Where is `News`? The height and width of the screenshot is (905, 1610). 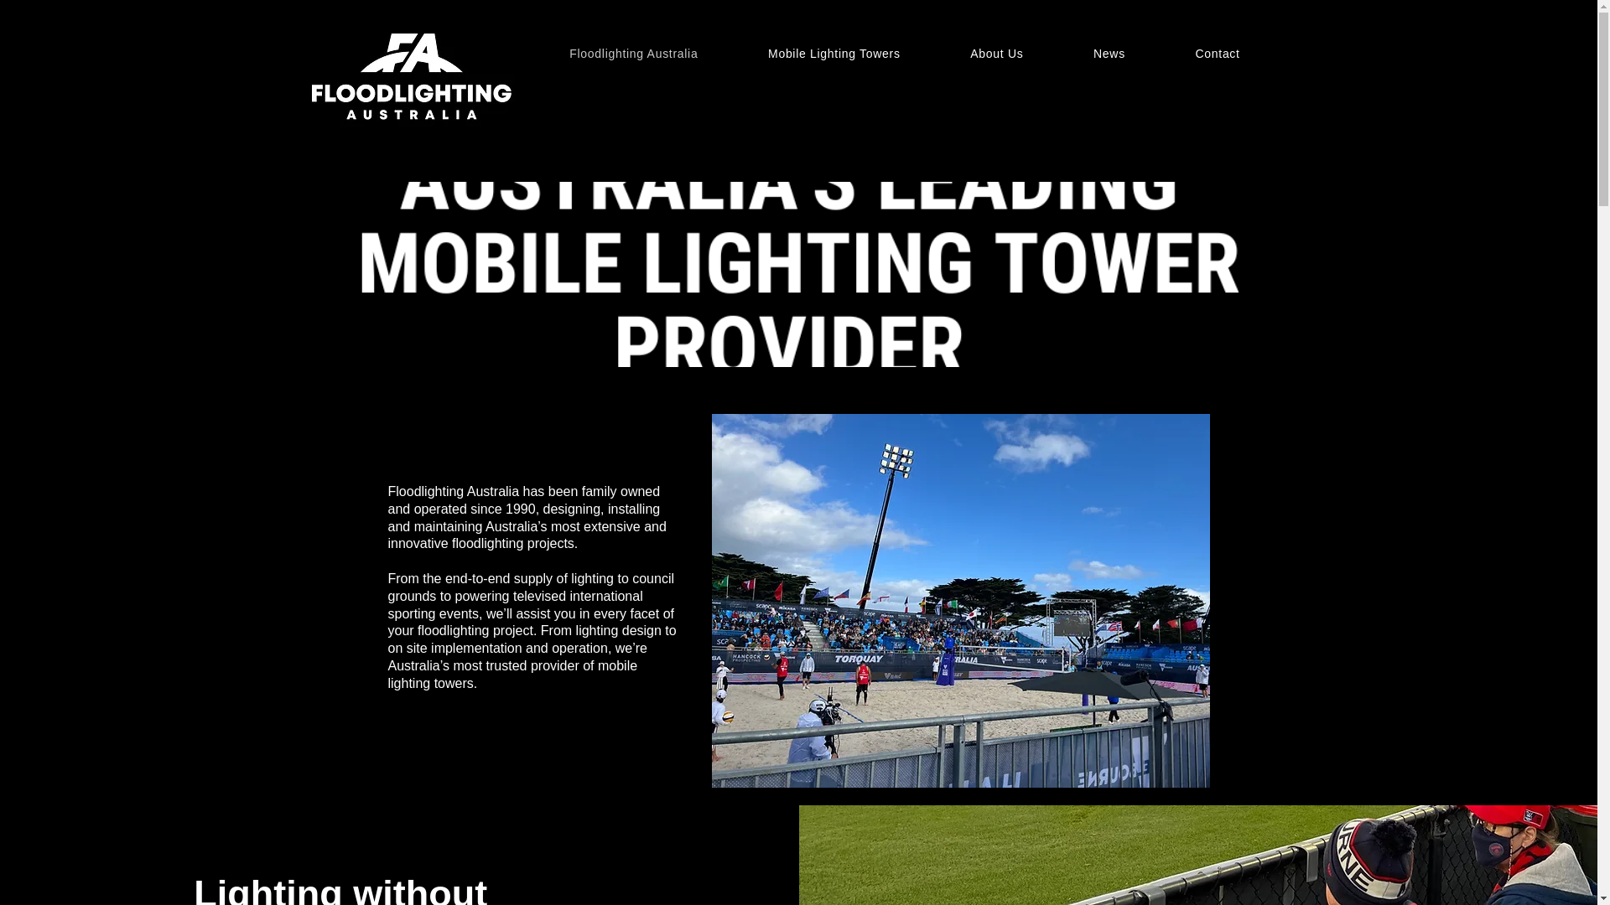
News is located at coordinates (1109, 54).